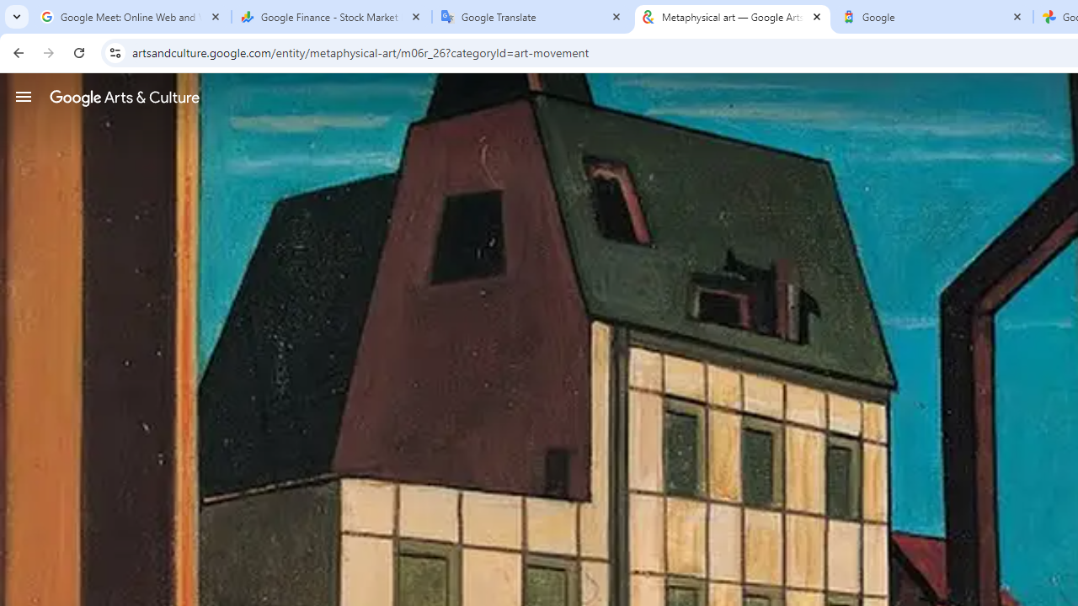  What do you see at coordinates (24, 96) in the screenshot?
I see `Menu` at bounding box center [24, 96].